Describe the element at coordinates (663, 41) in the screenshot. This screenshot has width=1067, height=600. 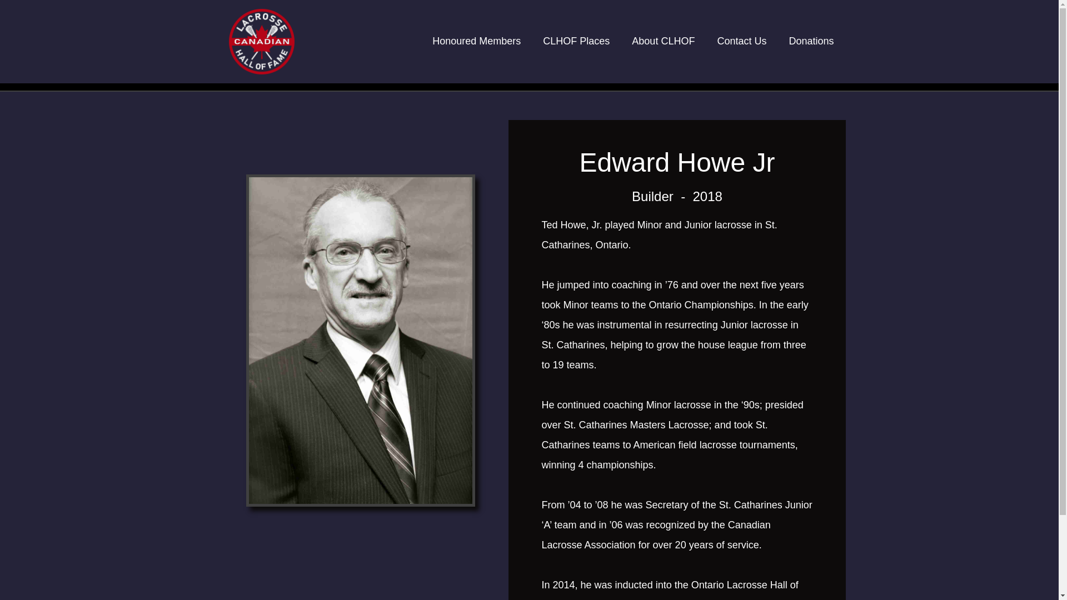
I see `About CLHOF` at that location.